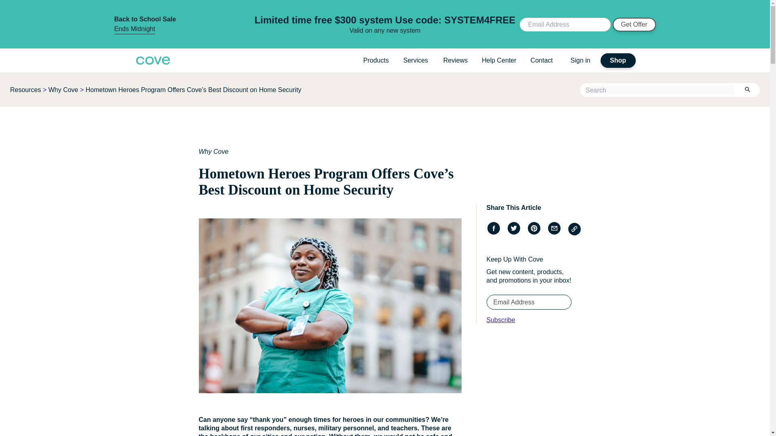 The height and width of the screenshot is (436, 776). I want to click on Services, so click(416, 60).